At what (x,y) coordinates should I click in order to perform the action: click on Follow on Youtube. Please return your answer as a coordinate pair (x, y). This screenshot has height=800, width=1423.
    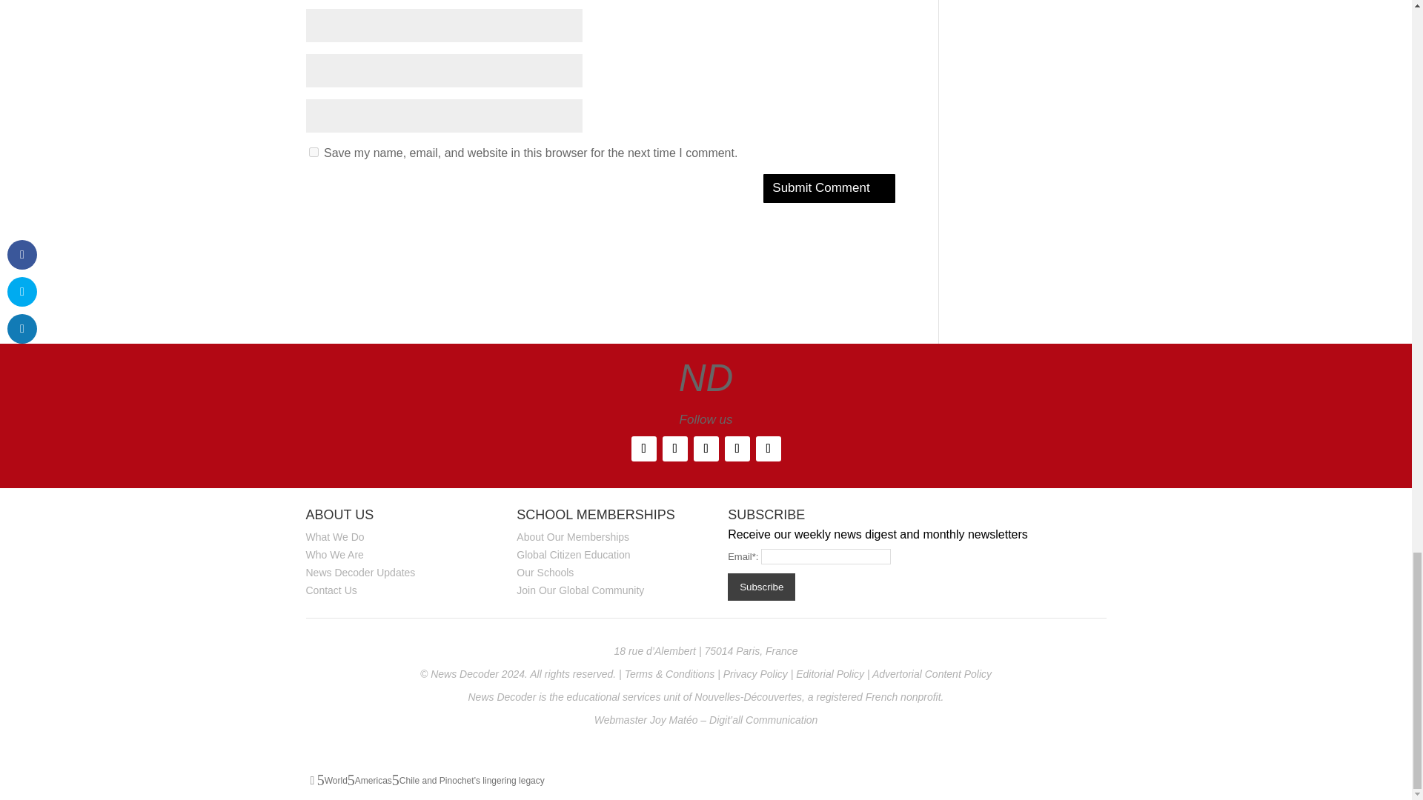
    Looking at the image, I should click on (768, 449).